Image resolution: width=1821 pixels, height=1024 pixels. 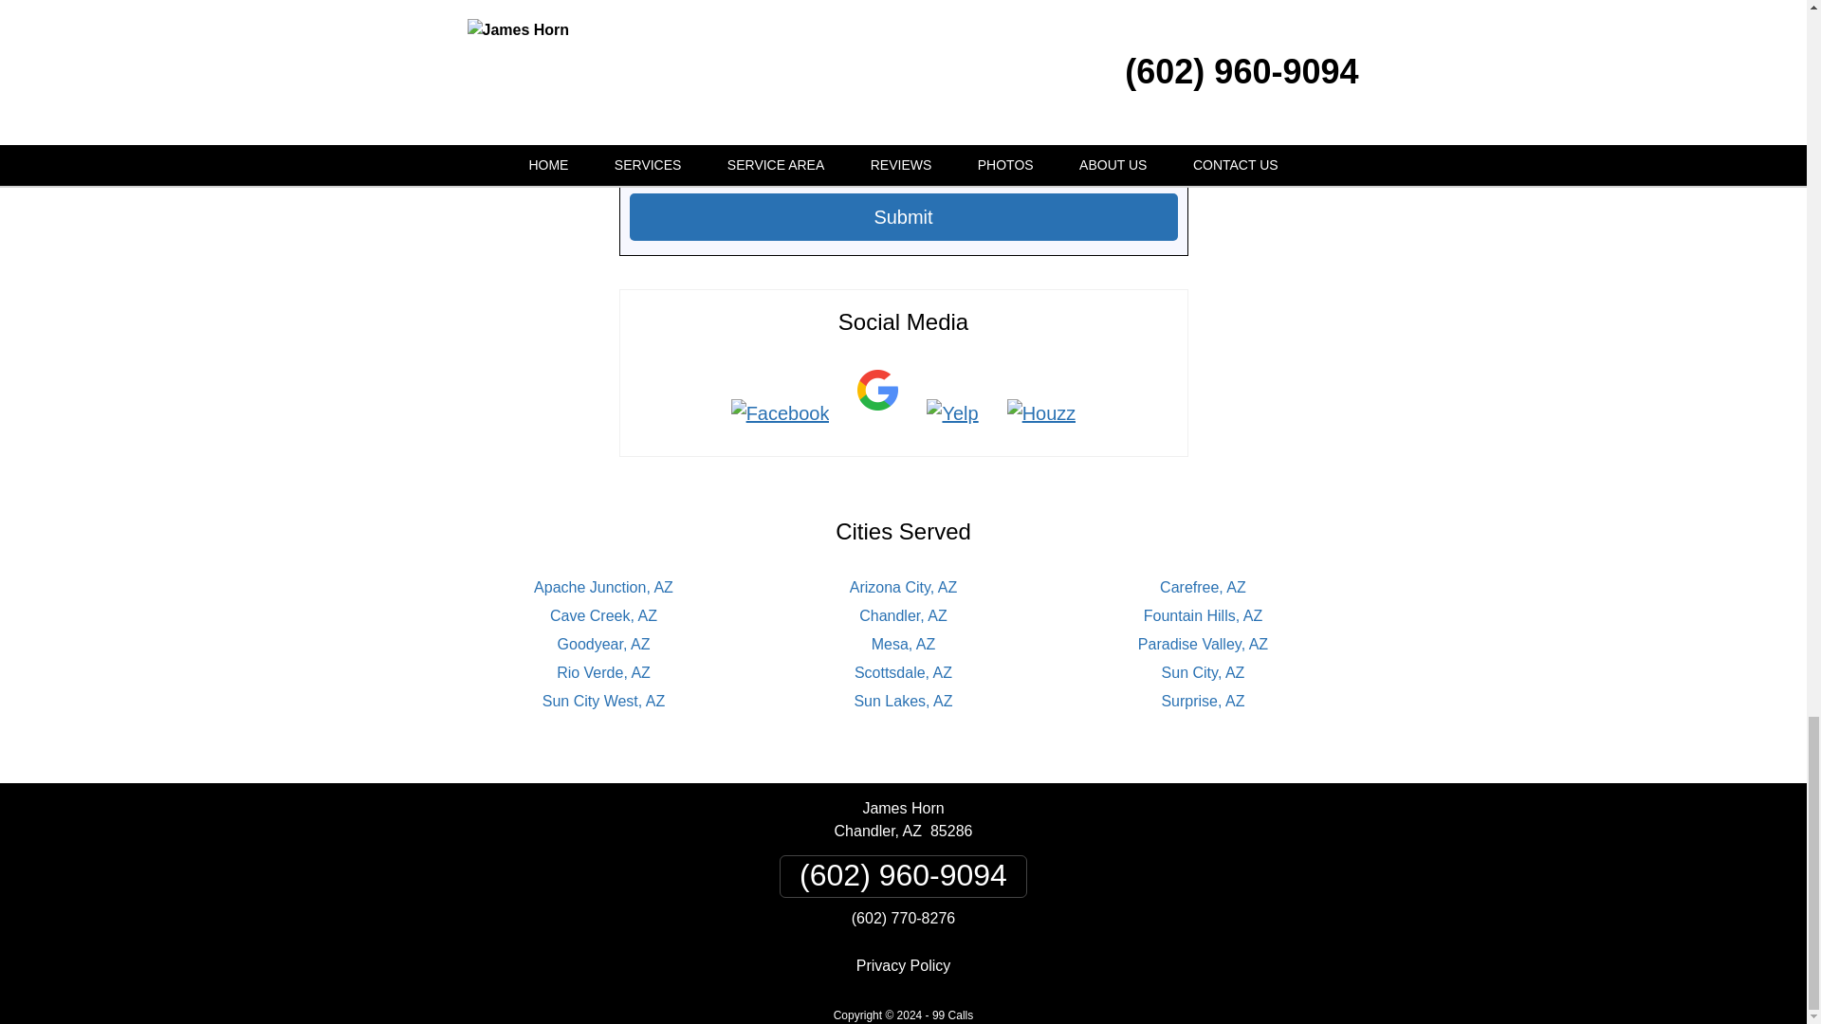 What do you see at coordinates (952, 413) in the screenshot?
I see `Yelp` at bounding box center [952, 413].